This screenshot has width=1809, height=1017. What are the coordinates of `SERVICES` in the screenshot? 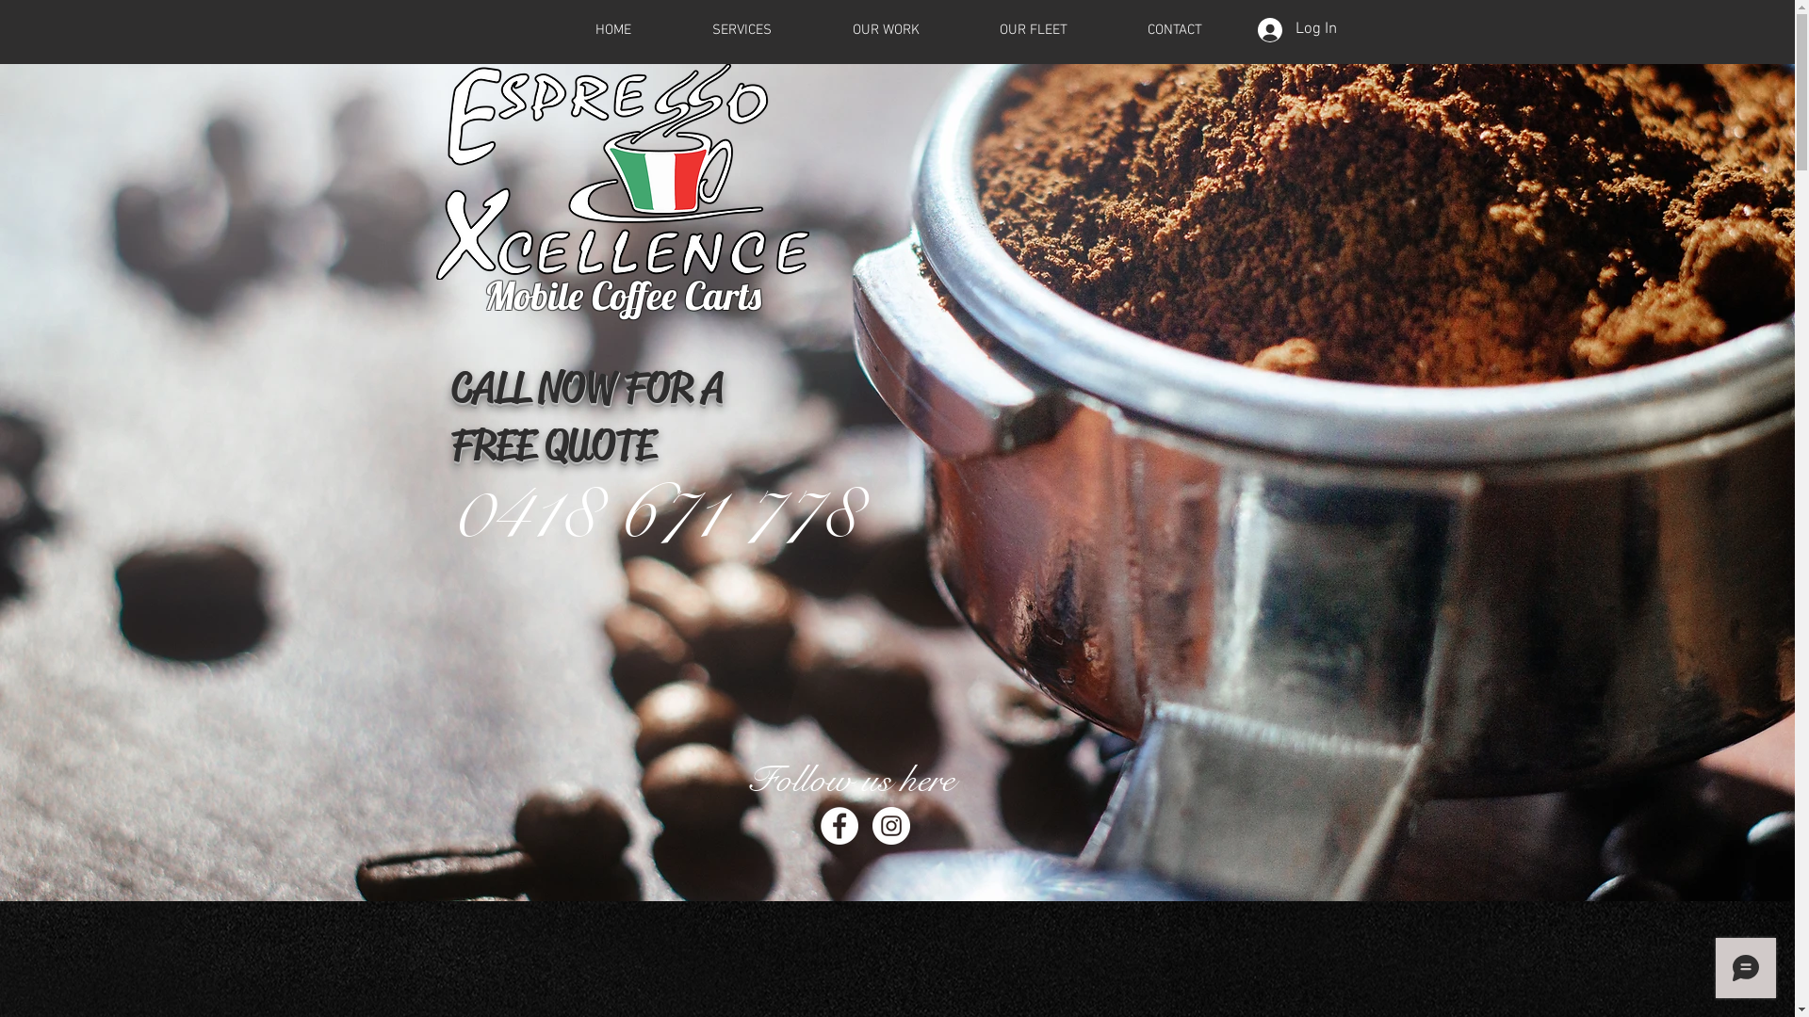 It's located at (741, 30).